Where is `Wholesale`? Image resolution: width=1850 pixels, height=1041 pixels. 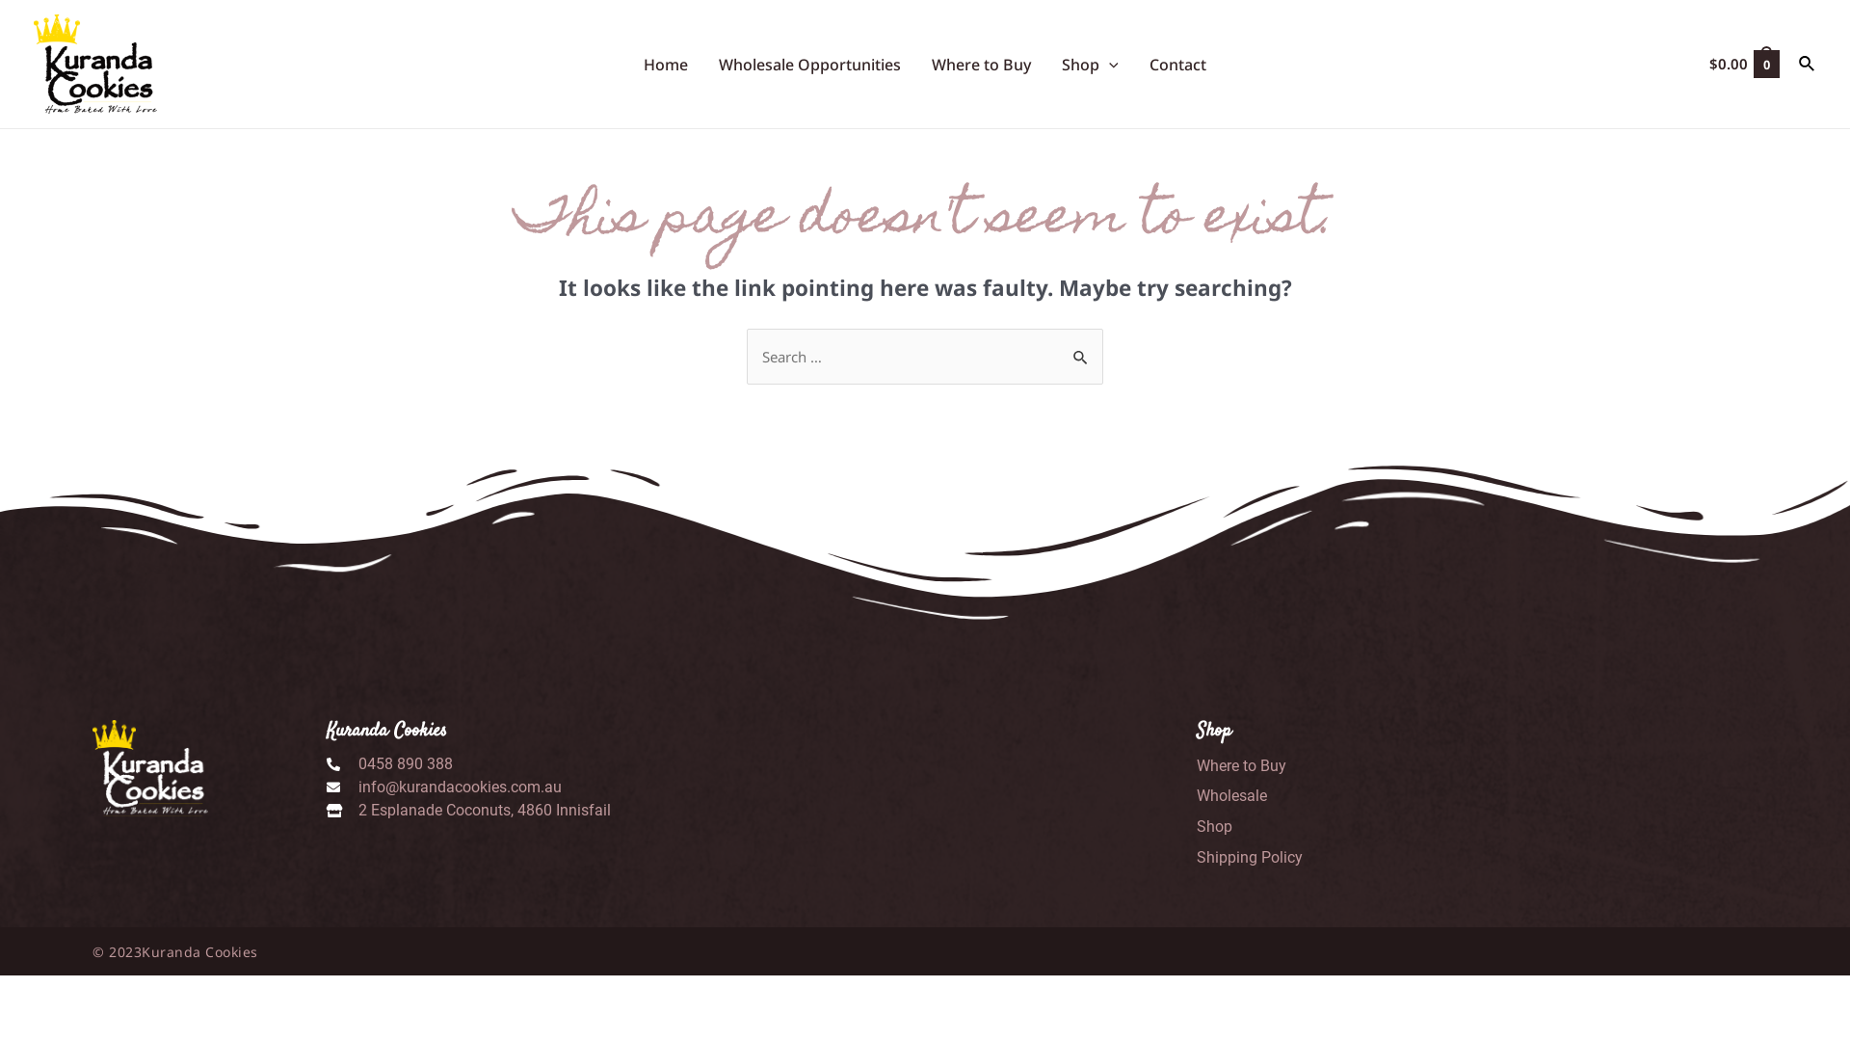
Wholesale is located at coordinates (1474, 796).